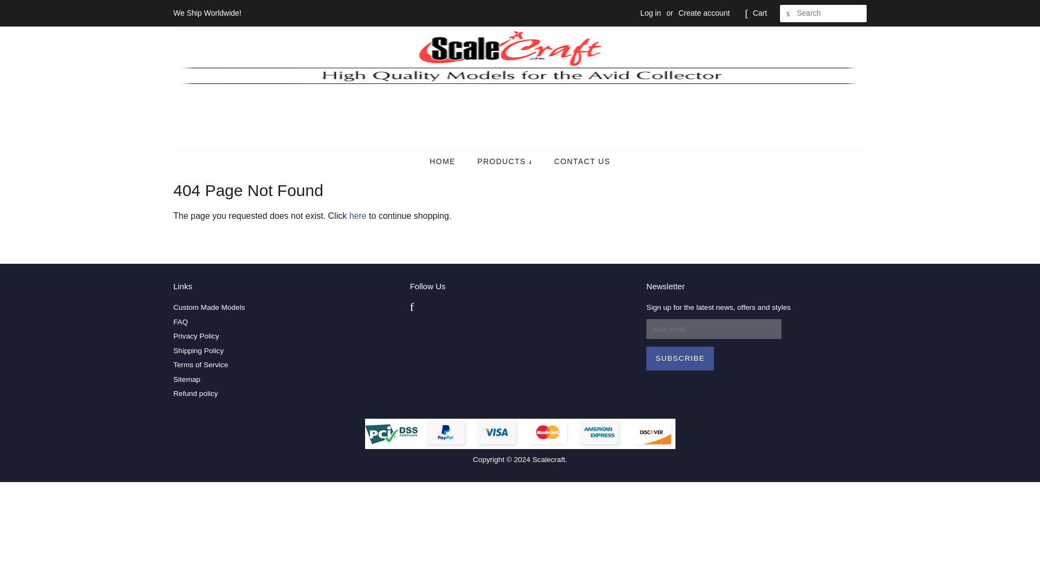 This screenshot has height=585, width=1040. I want to click on Cart, so click(760, 13).